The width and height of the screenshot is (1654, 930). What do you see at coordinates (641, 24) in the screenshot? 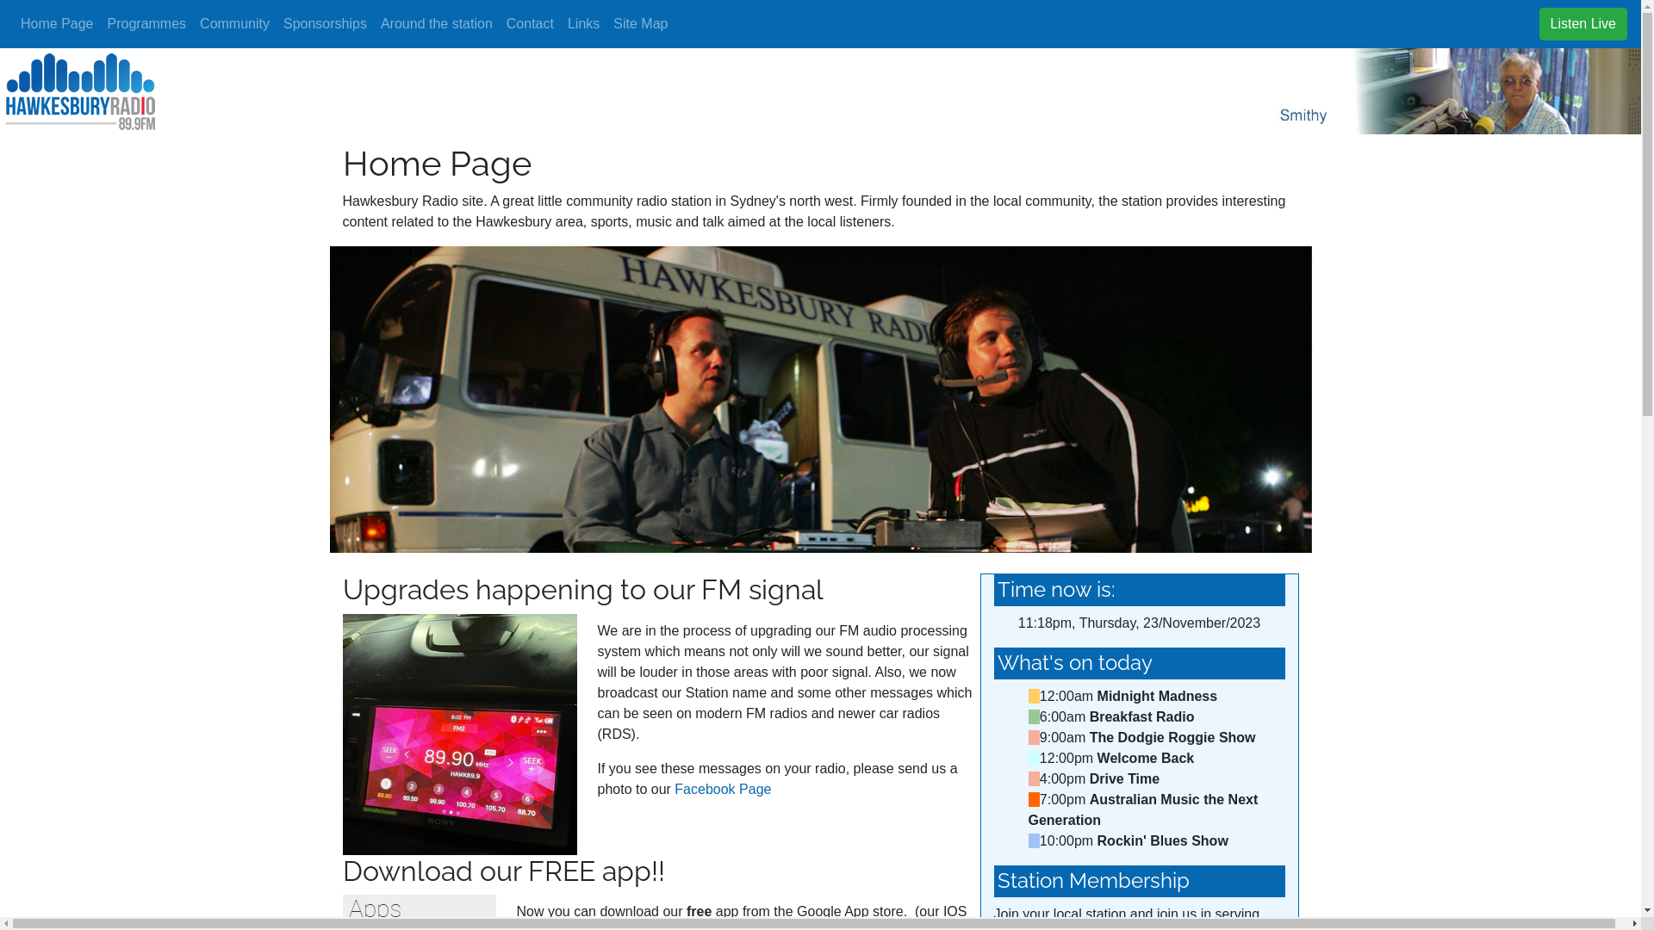
I see `Site Map` at bounding box center [641, 24].